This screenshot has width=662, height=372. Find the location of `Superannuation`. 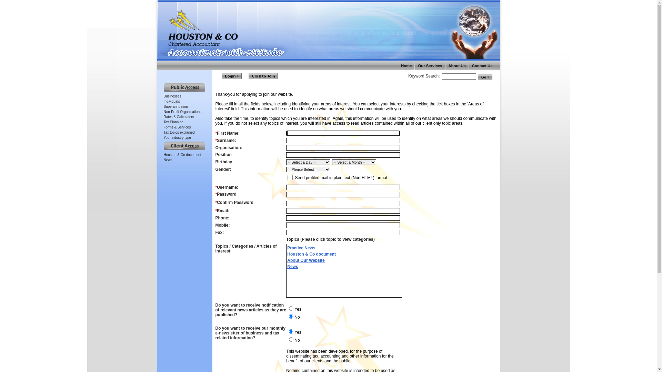

Superannuation is located at coordinates (176, 107).